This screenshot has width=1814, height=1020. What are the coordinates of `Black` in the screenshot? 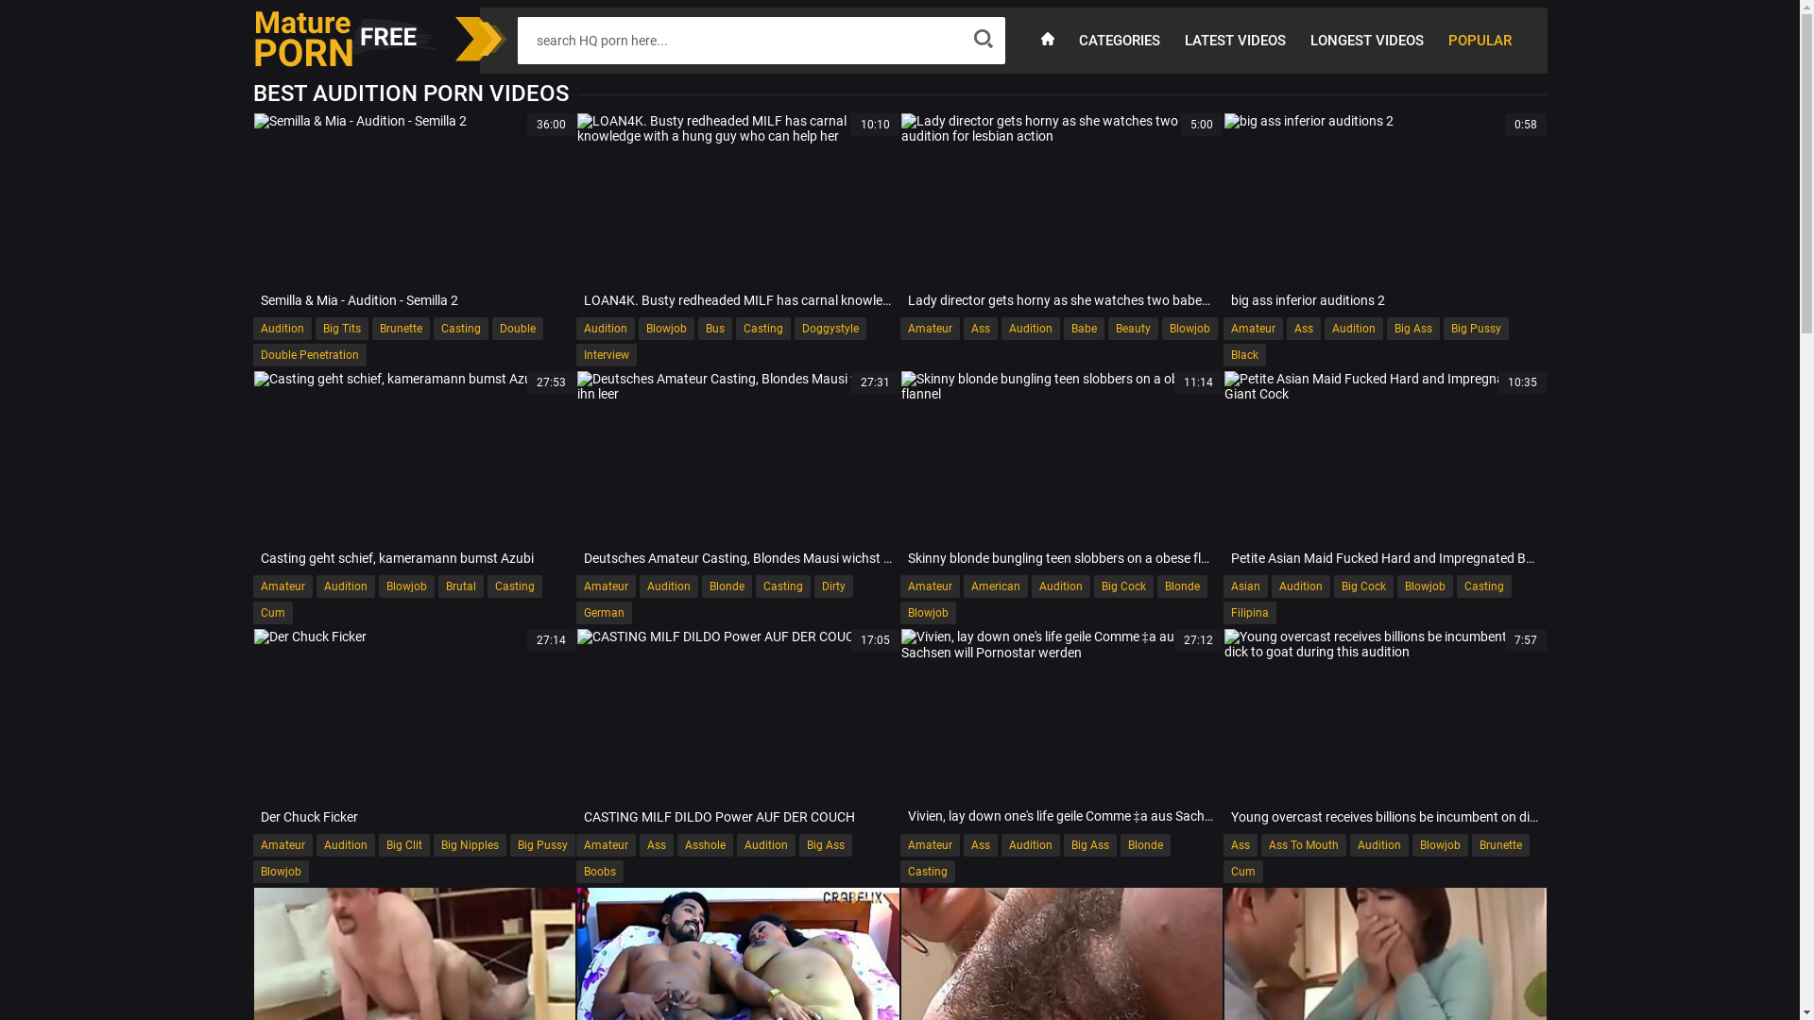 It's located at (1245, 355).